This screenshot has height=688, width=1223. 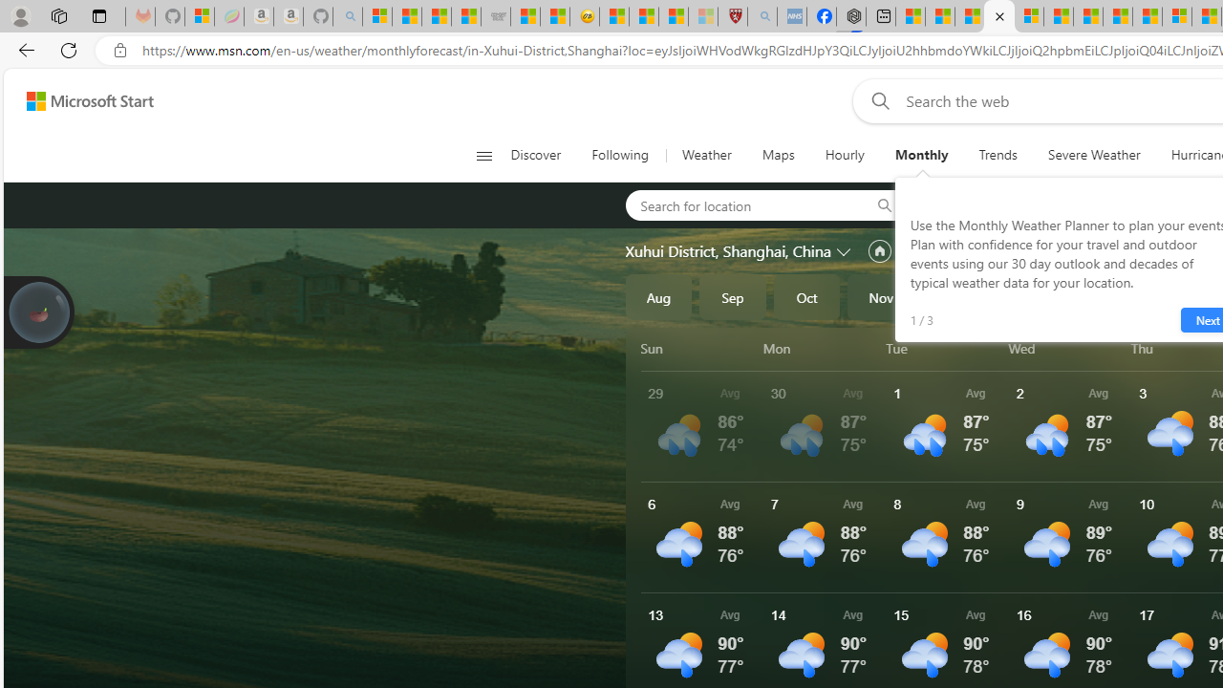 What do you see at coordinates (543, 155) in the screenshot?
I see `Discover` at bounding box center [543, 155].